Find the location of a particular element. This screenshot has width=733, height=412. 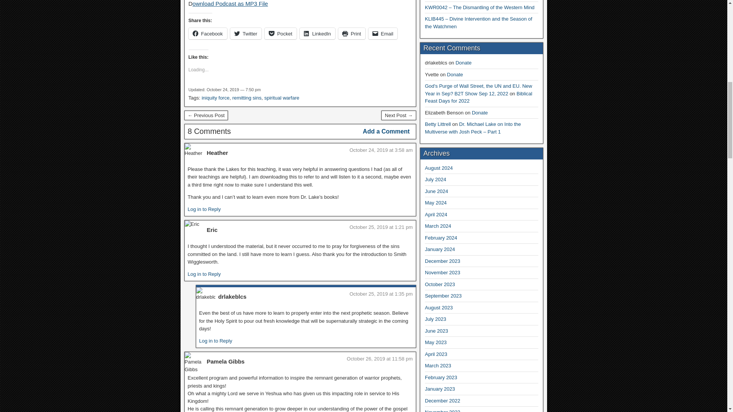

LinkedIn is located at coordinates (317, 34).